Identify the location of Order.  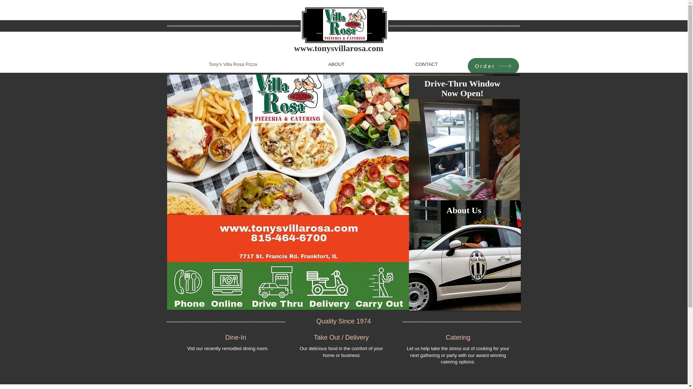
(493, 66).